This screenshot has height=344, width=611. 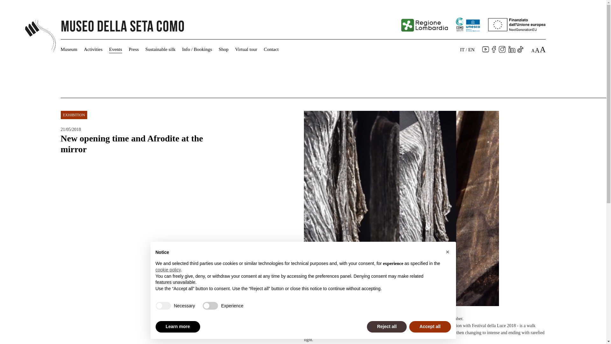 I want to click on IT, so click(x=462, y=50).